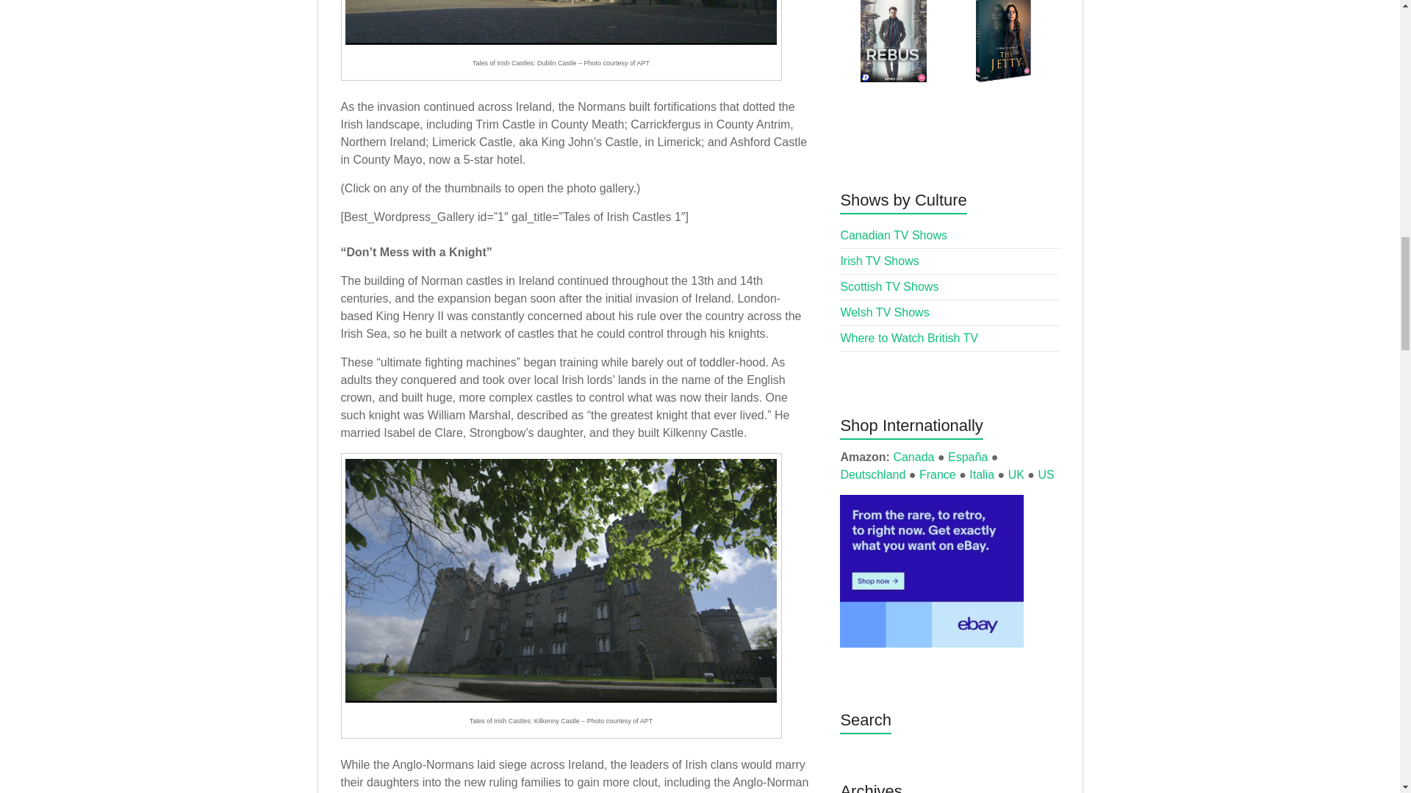 The image size is (1411, 793). What do you see at coordinates (883, 312) in the screenshot?
I see `Welsh TV Shows Available for Streaming in the US` at bounding box center [883, 312].